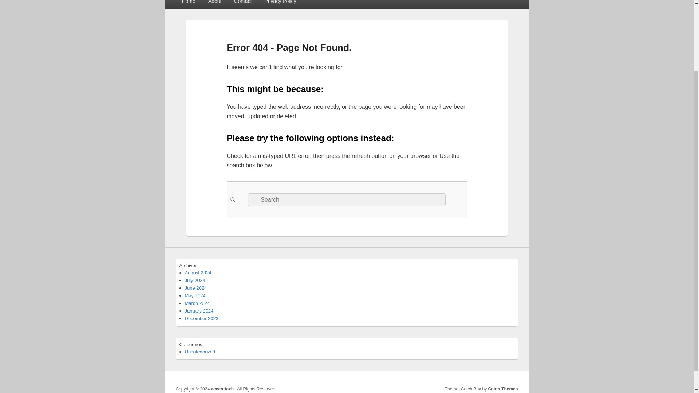  Describe the element at coordinates (215, 4) in the screenshot. I see `About` at that location.